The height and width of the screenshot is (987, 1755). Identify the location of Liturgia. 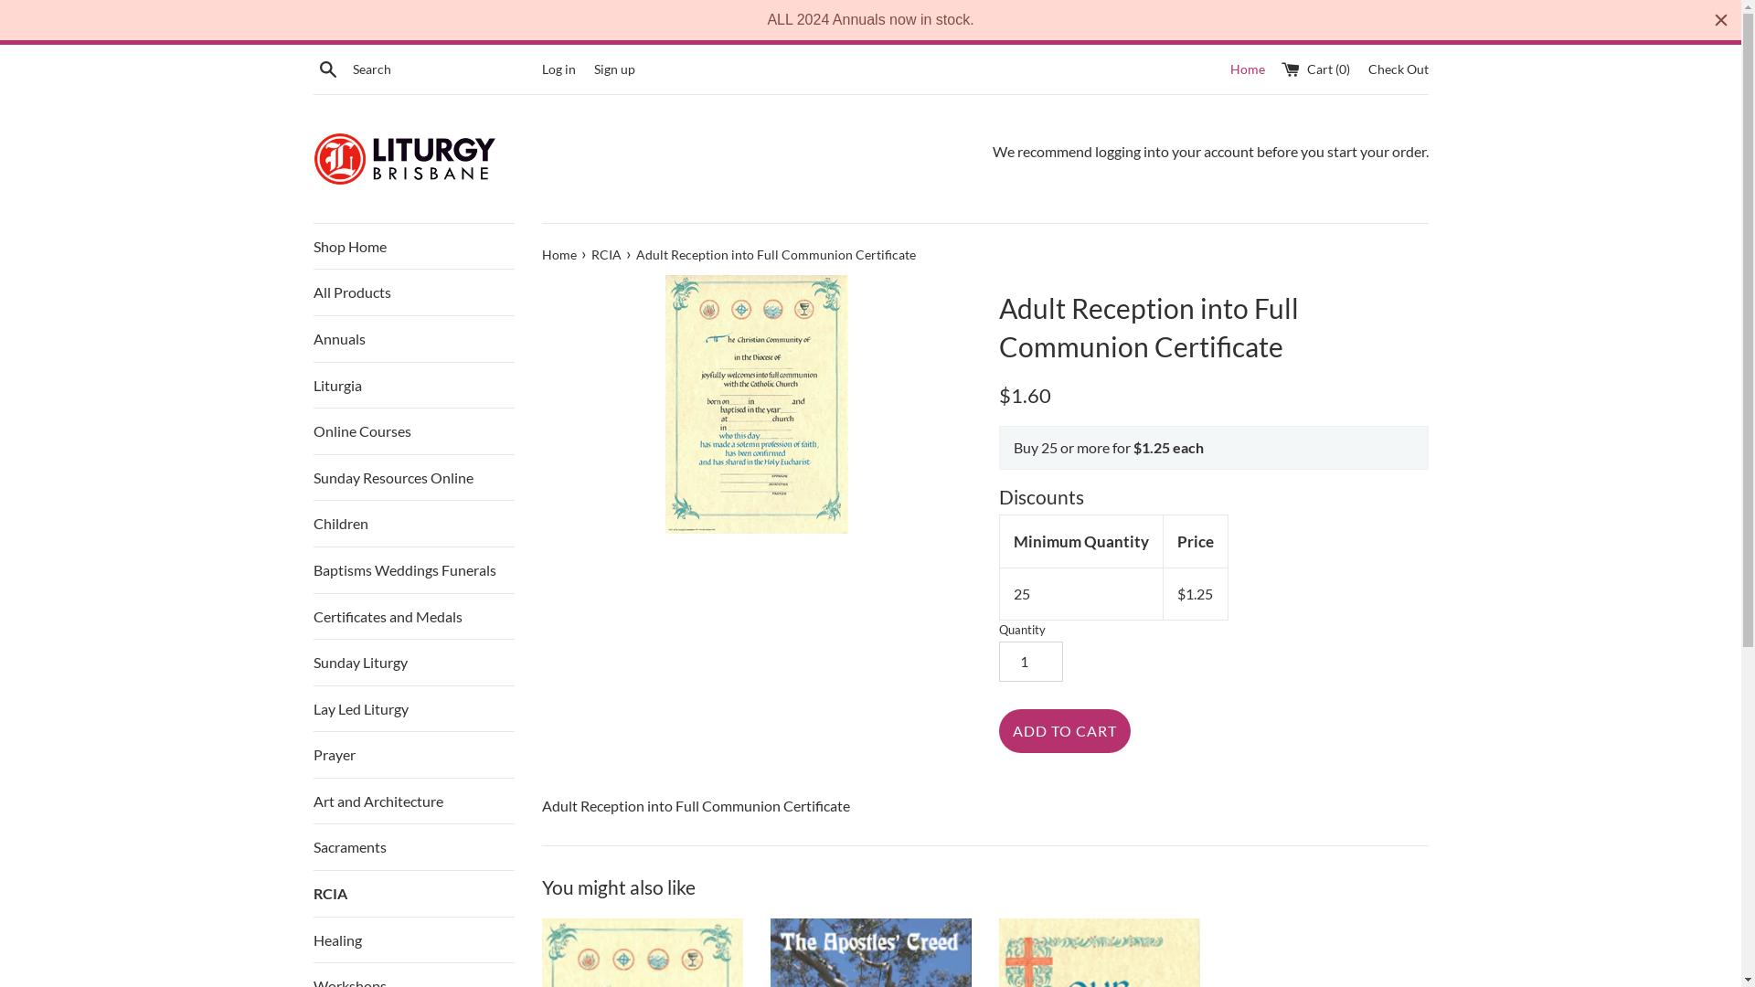
(413, 386).